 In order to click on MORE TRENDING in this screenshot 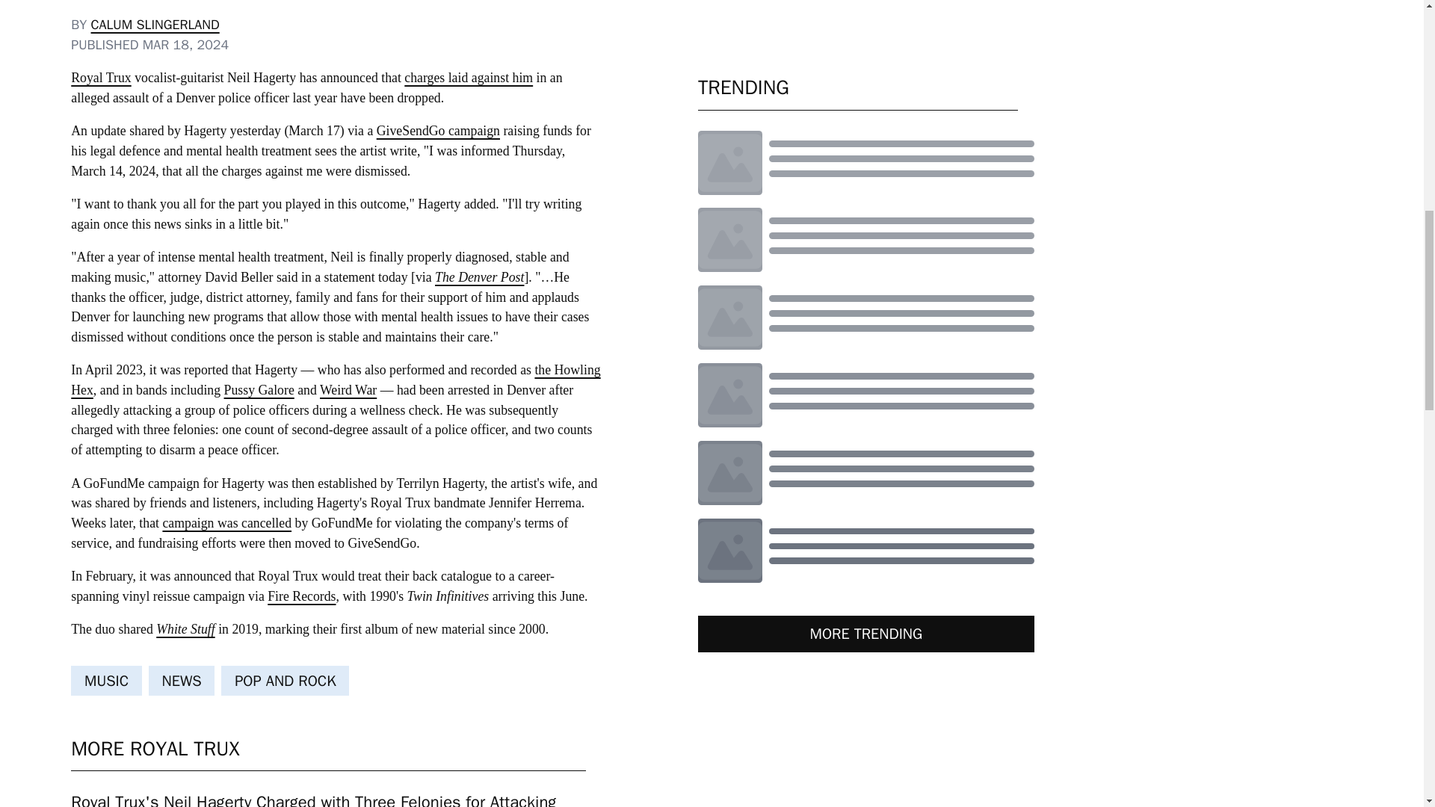, I will do `click(865, 634)`.